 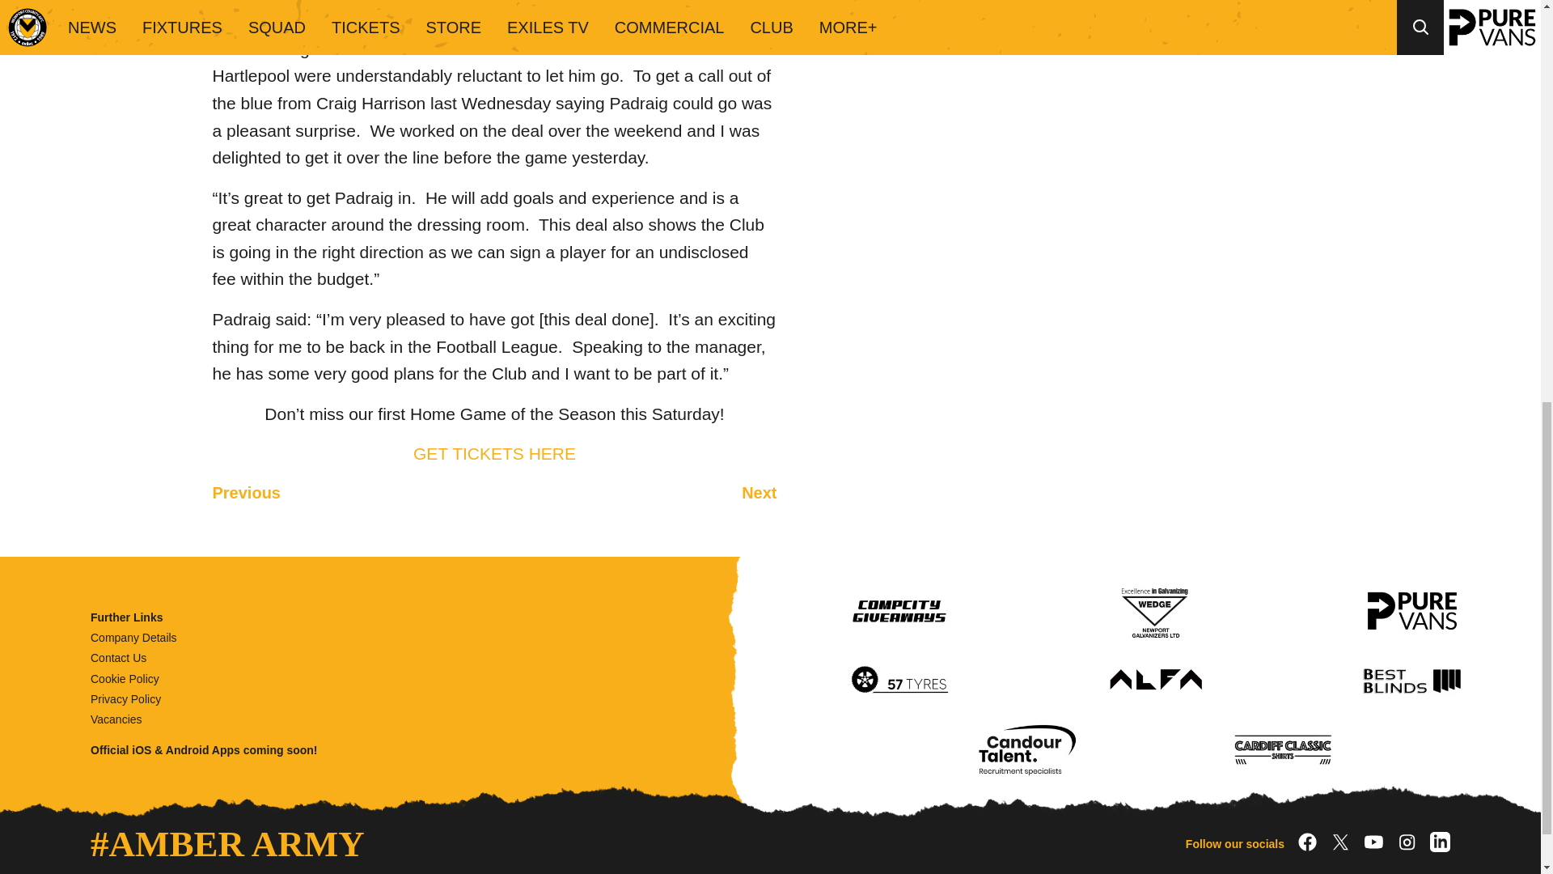 I want to click on X Icon, so click(x=1341, y=842).